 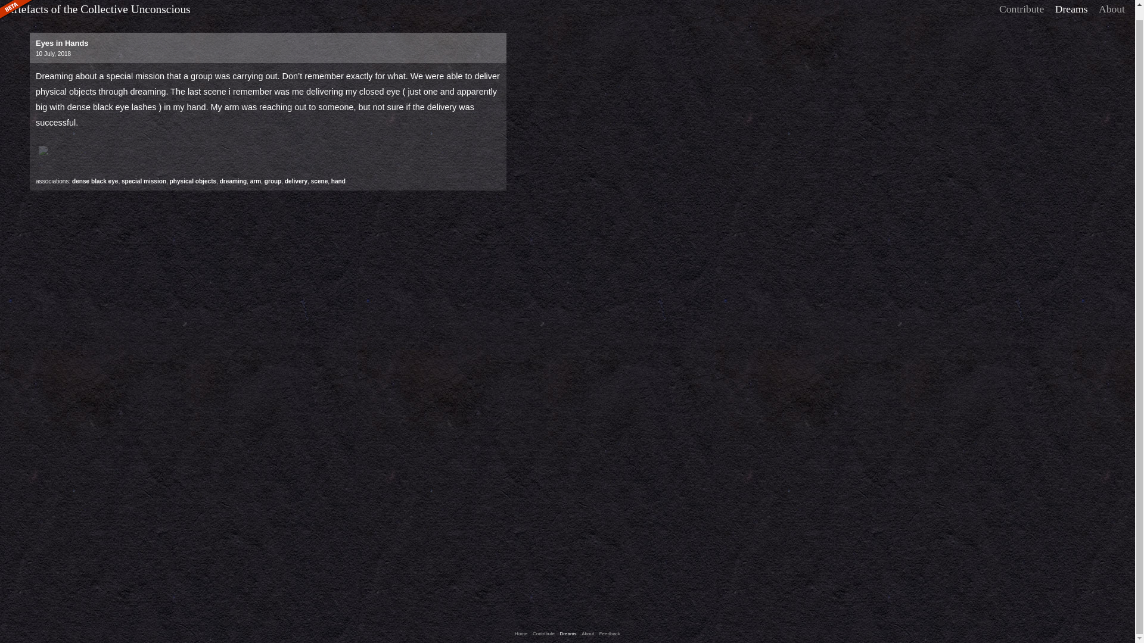 I want to click on scene, so click(x=319, y=181).